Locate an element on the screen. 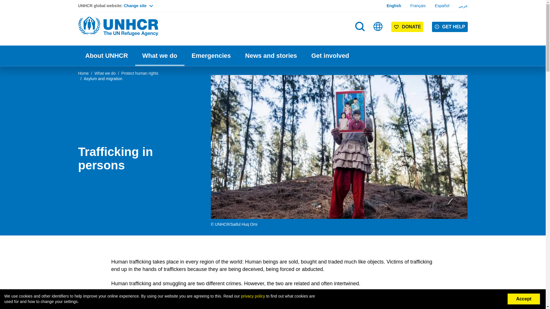  About UNHCR is located at coordinates (106, 56).